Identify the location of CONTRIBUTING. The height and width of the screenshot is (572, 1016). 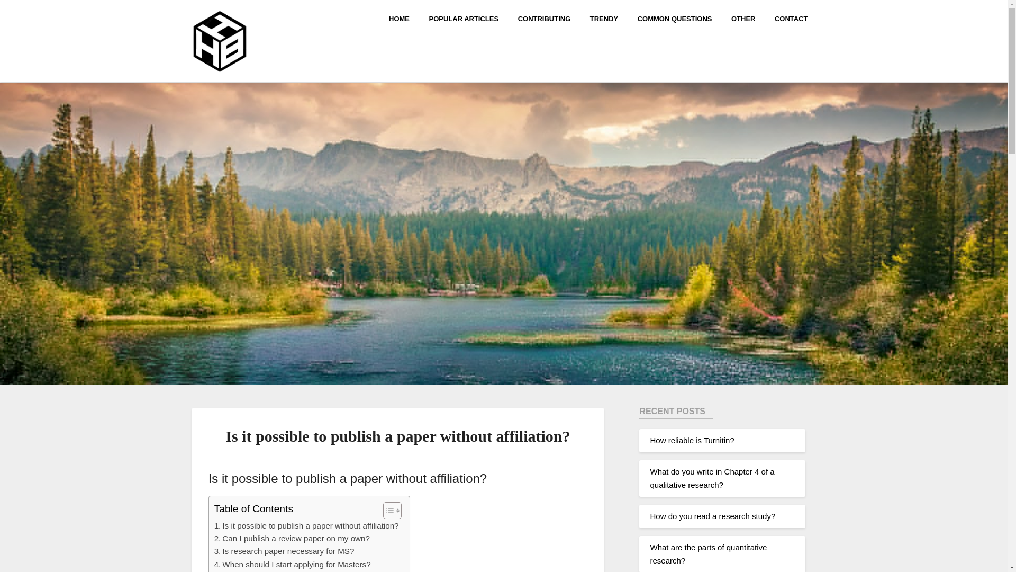
(544, 18).